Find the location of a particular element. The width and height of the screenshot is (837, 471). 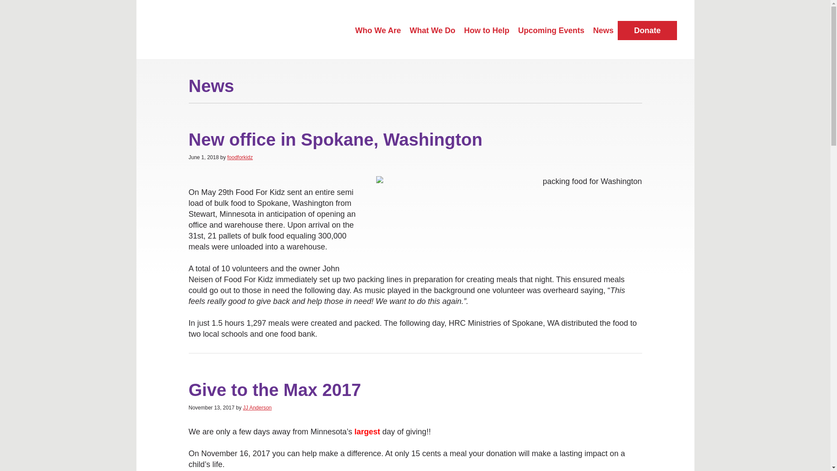

How to Help is located at coordinates (487, 30).